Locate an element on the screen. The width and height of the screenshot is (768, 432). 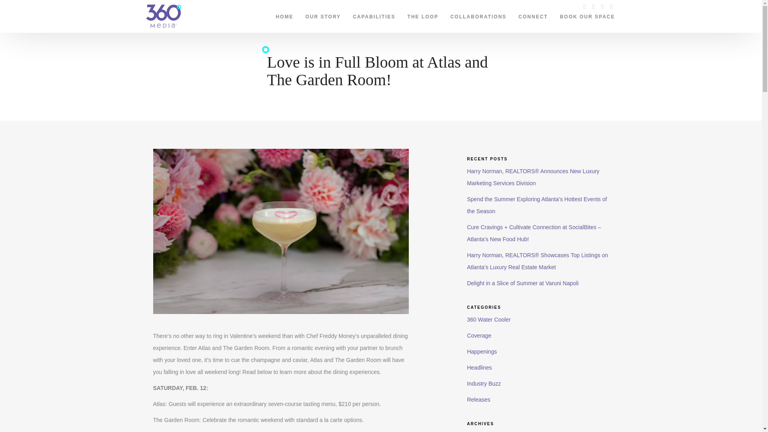
Home is located at coordinates (284, 15).